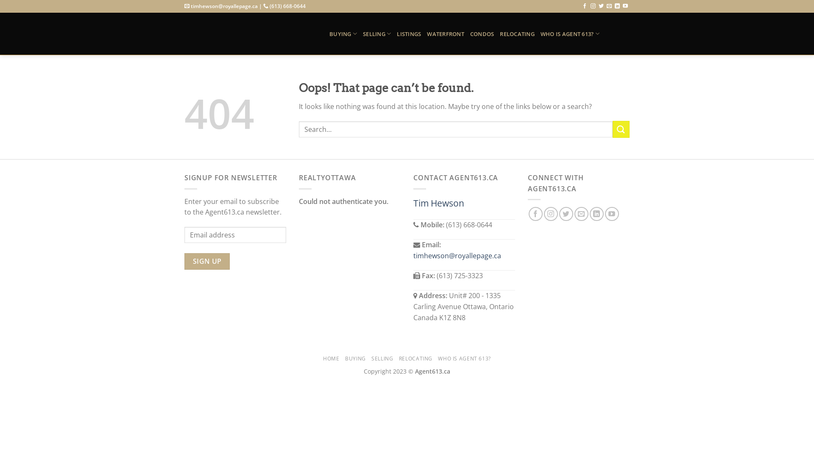 This screenshot has width=814, height=458. I want to click on WATERFRONT, so click(446, 34).